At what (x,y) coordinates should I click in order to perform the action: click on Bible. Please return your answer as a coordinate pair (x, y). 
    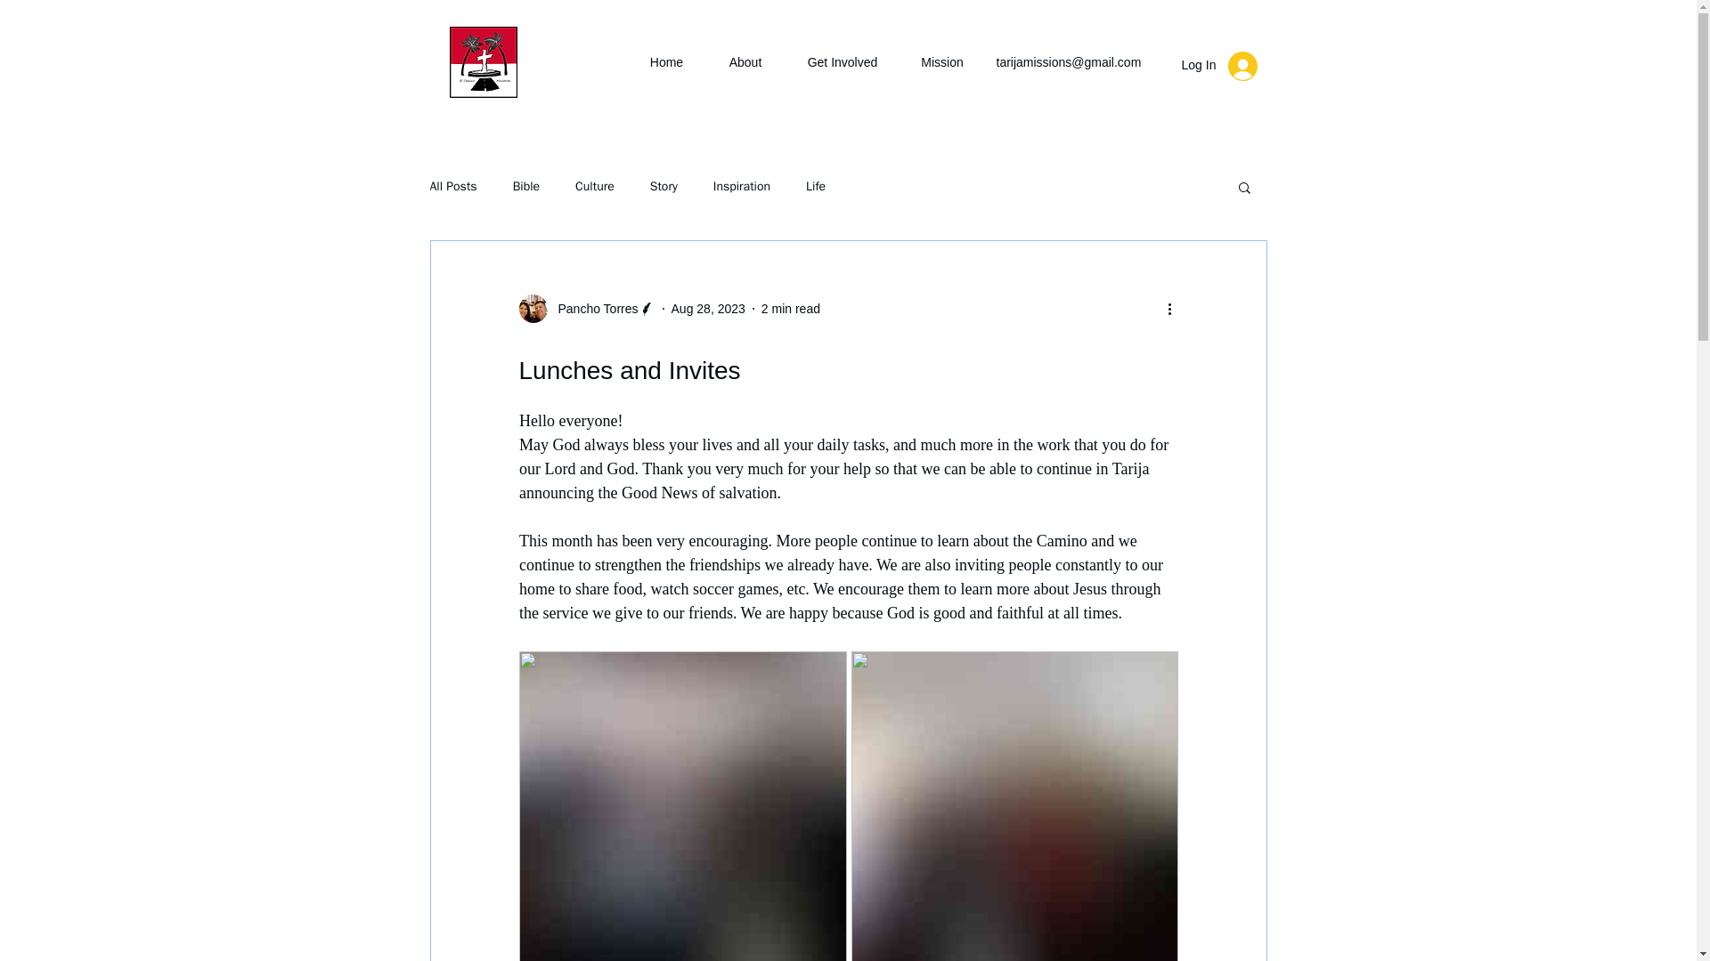
    Looking at the image, I should click on (526, 187).